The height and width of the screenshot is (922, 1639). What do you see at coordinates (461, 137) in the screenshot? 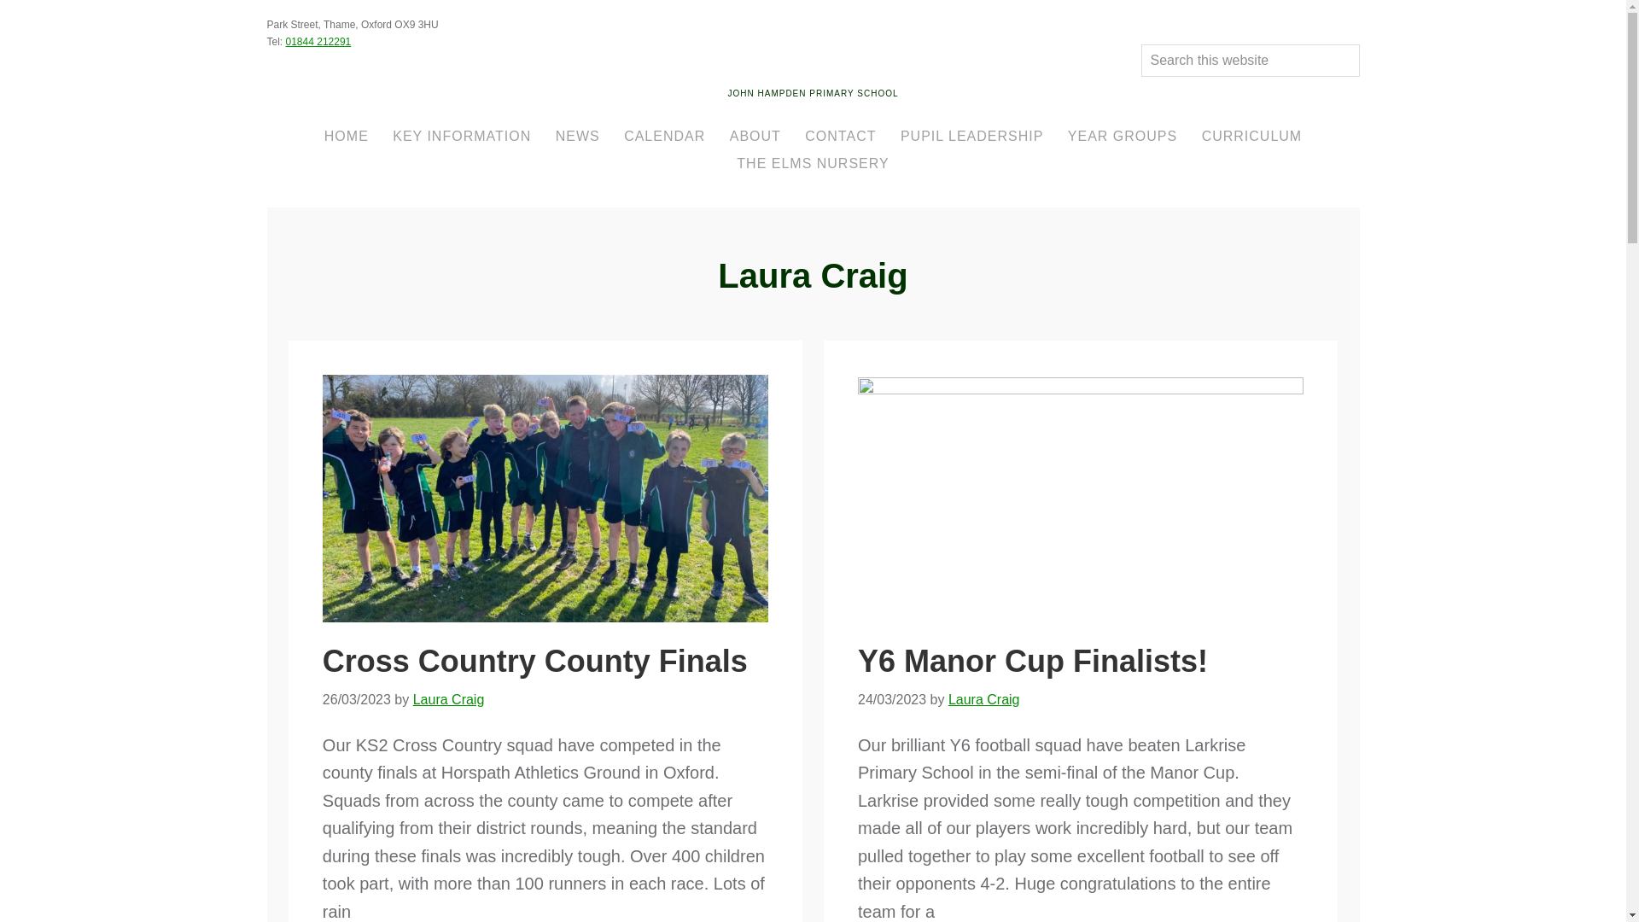
I see `KEY INFORMATION` at bounding box center [461, 137].